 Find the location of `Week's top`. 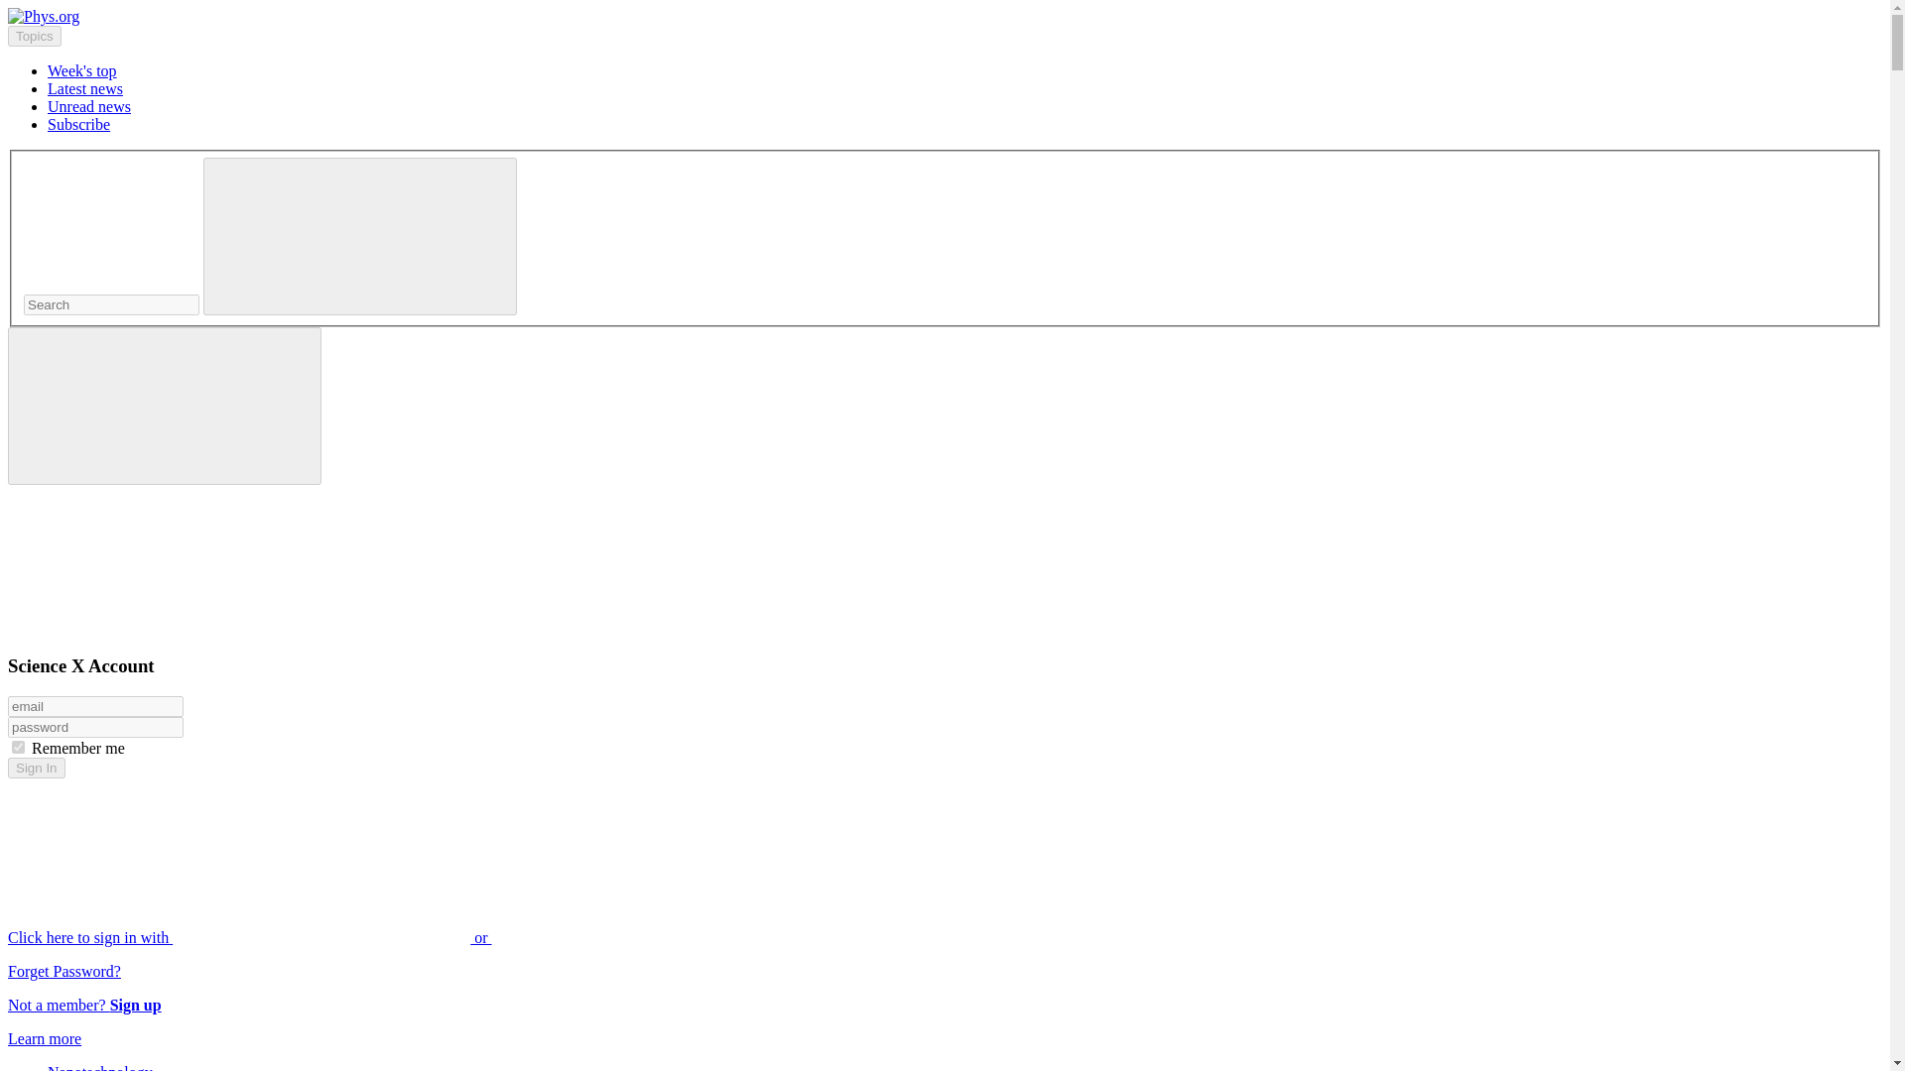

Week's top is located at coordinates (81, 69).